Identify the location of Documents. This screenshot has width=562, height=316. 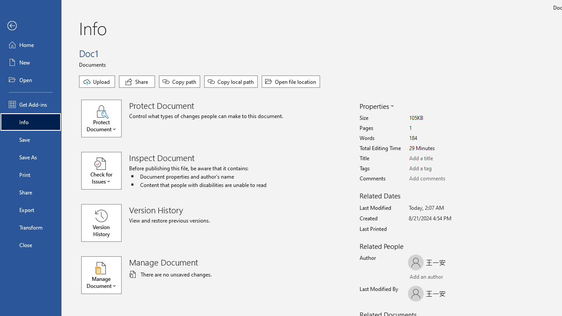
(94, 64).